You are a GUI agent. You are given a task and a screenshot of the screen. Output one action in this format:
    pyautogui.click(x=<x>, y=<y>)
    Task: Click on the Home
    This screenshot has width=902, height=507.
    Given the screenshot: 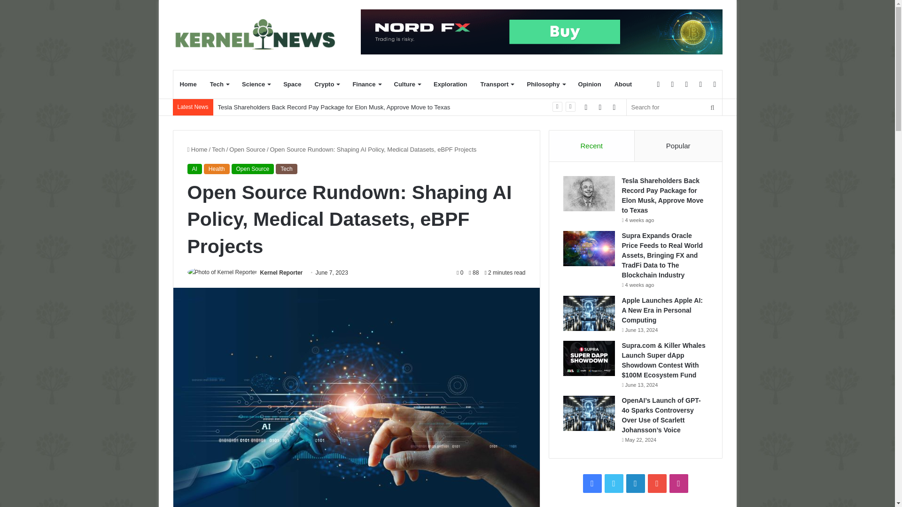 What is the action you would take?
    pyautogui.click(x=188, y=84)
    